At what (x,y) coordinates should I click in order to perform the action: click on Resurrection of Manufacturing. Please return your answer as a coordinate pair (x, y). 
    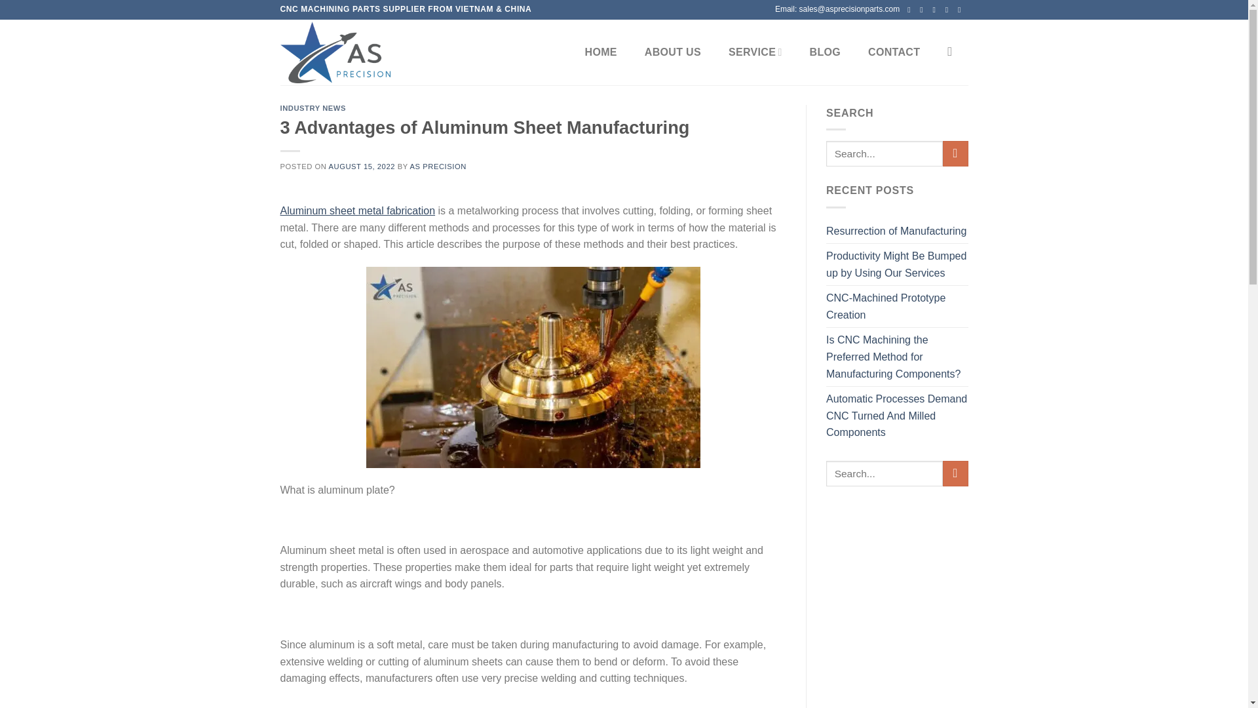
    Looking at the image, I should click on (896, 231).